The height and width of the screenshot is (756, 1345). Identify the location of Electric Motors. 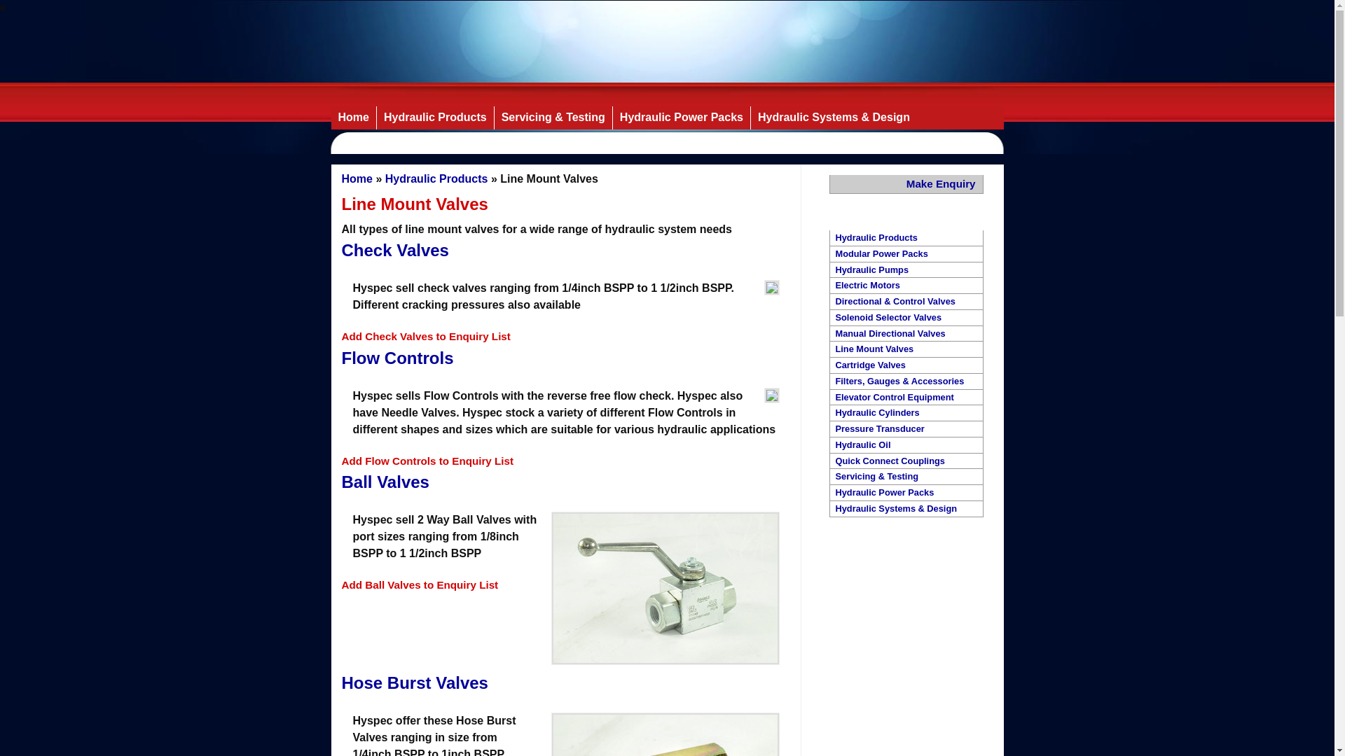
(906, 286).